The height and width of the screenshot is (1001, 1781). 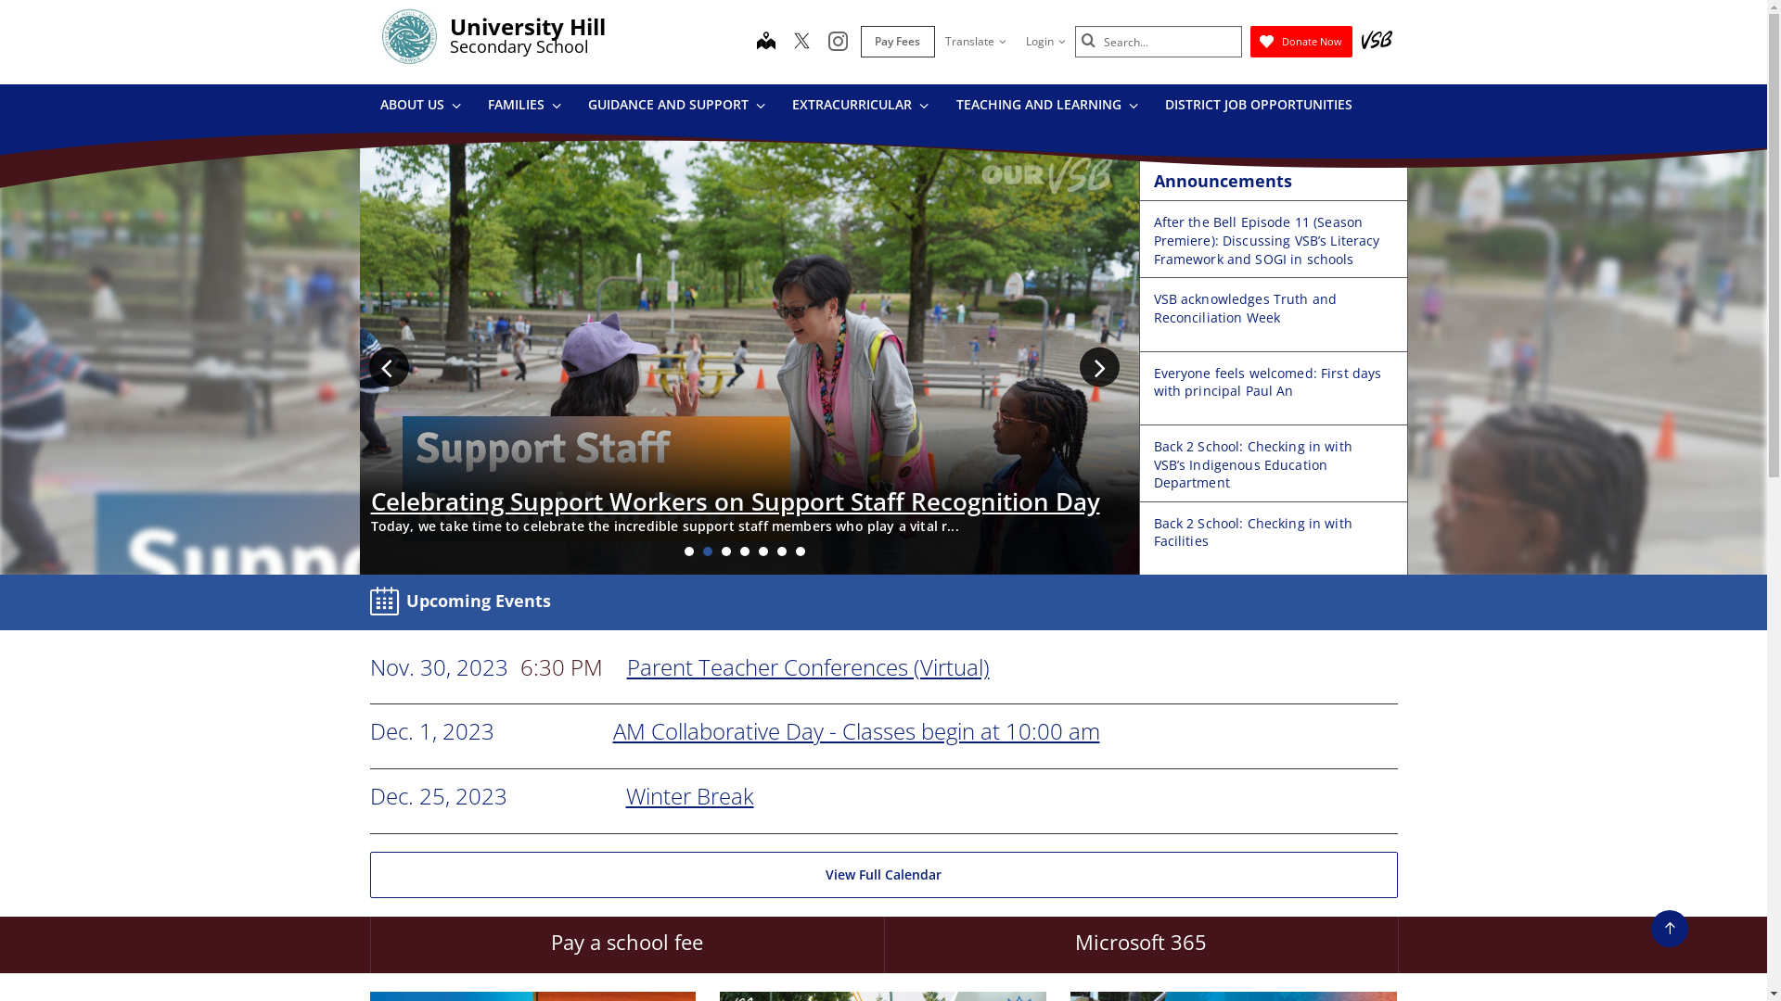 I want to click on Go to top, so click(x=1670, y=929).